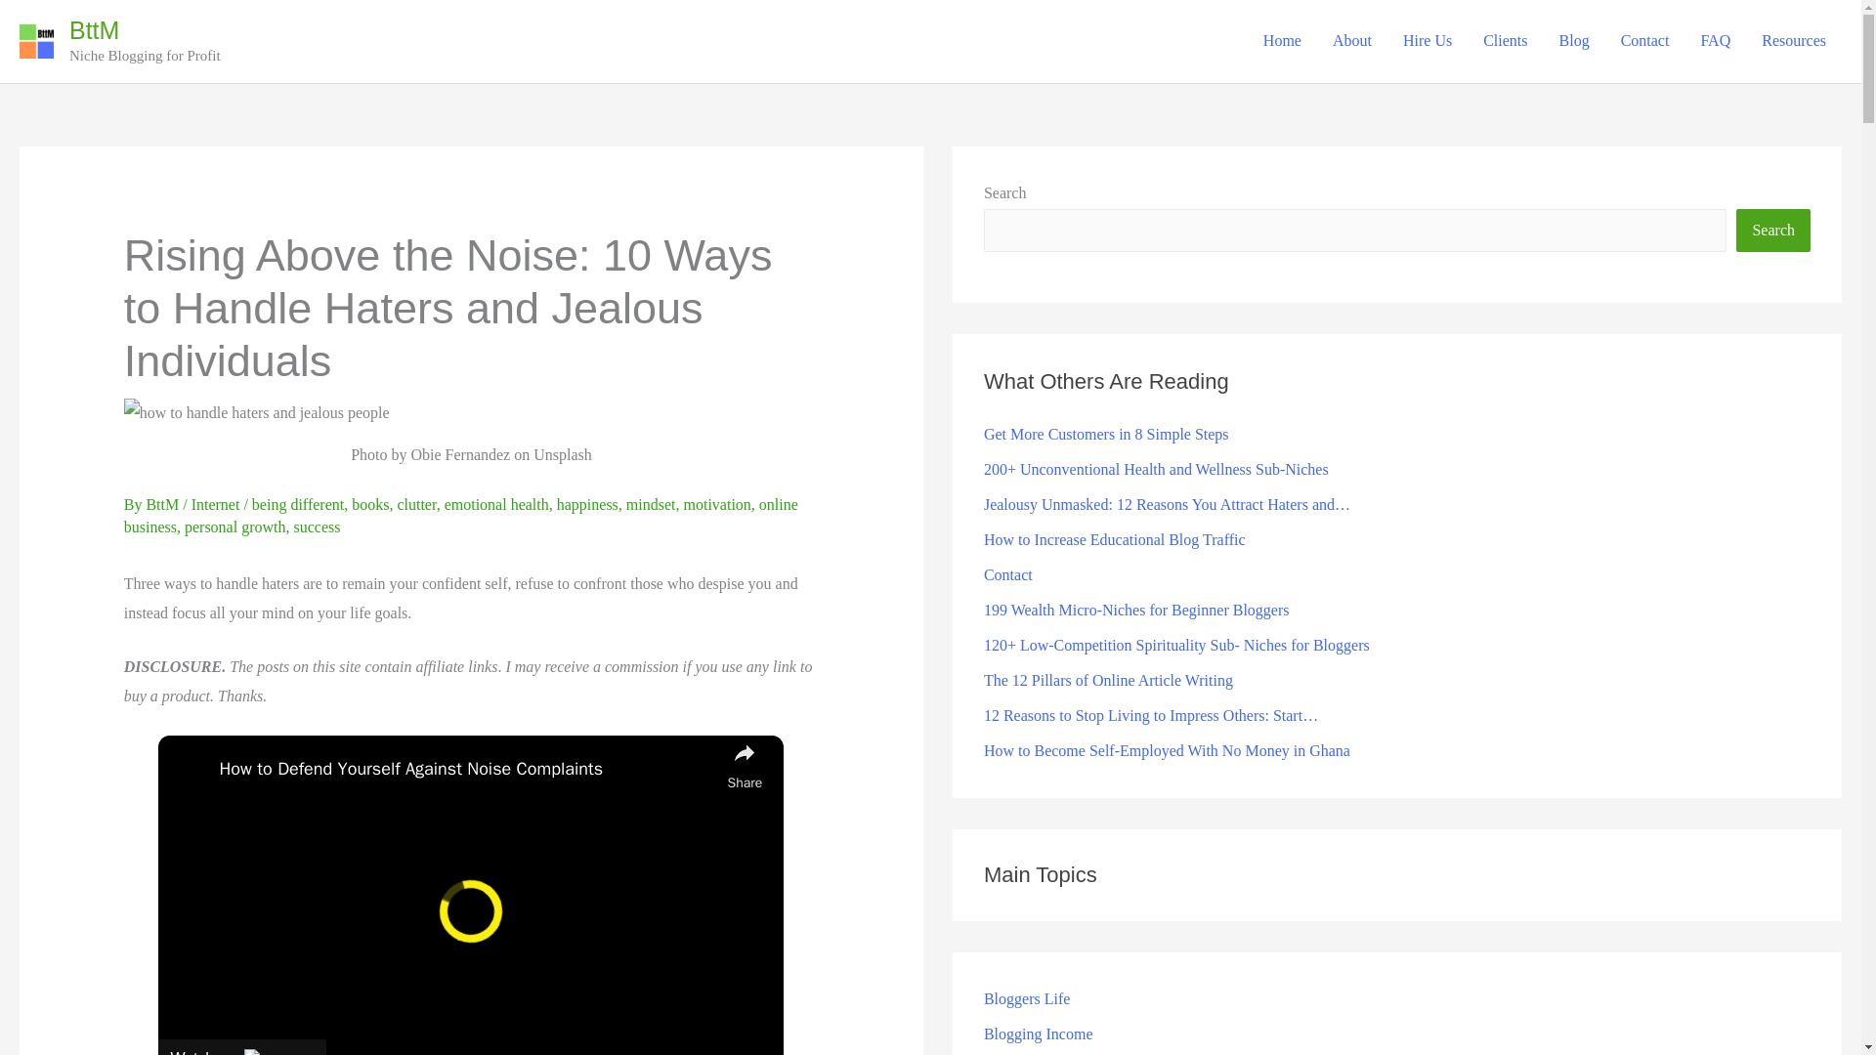 The width and height of the screenshot is (1876, 1055). What do you see at coordinates (1282, 40) in the screenshot?
I see `Home` at bounding box center [1282, 40].